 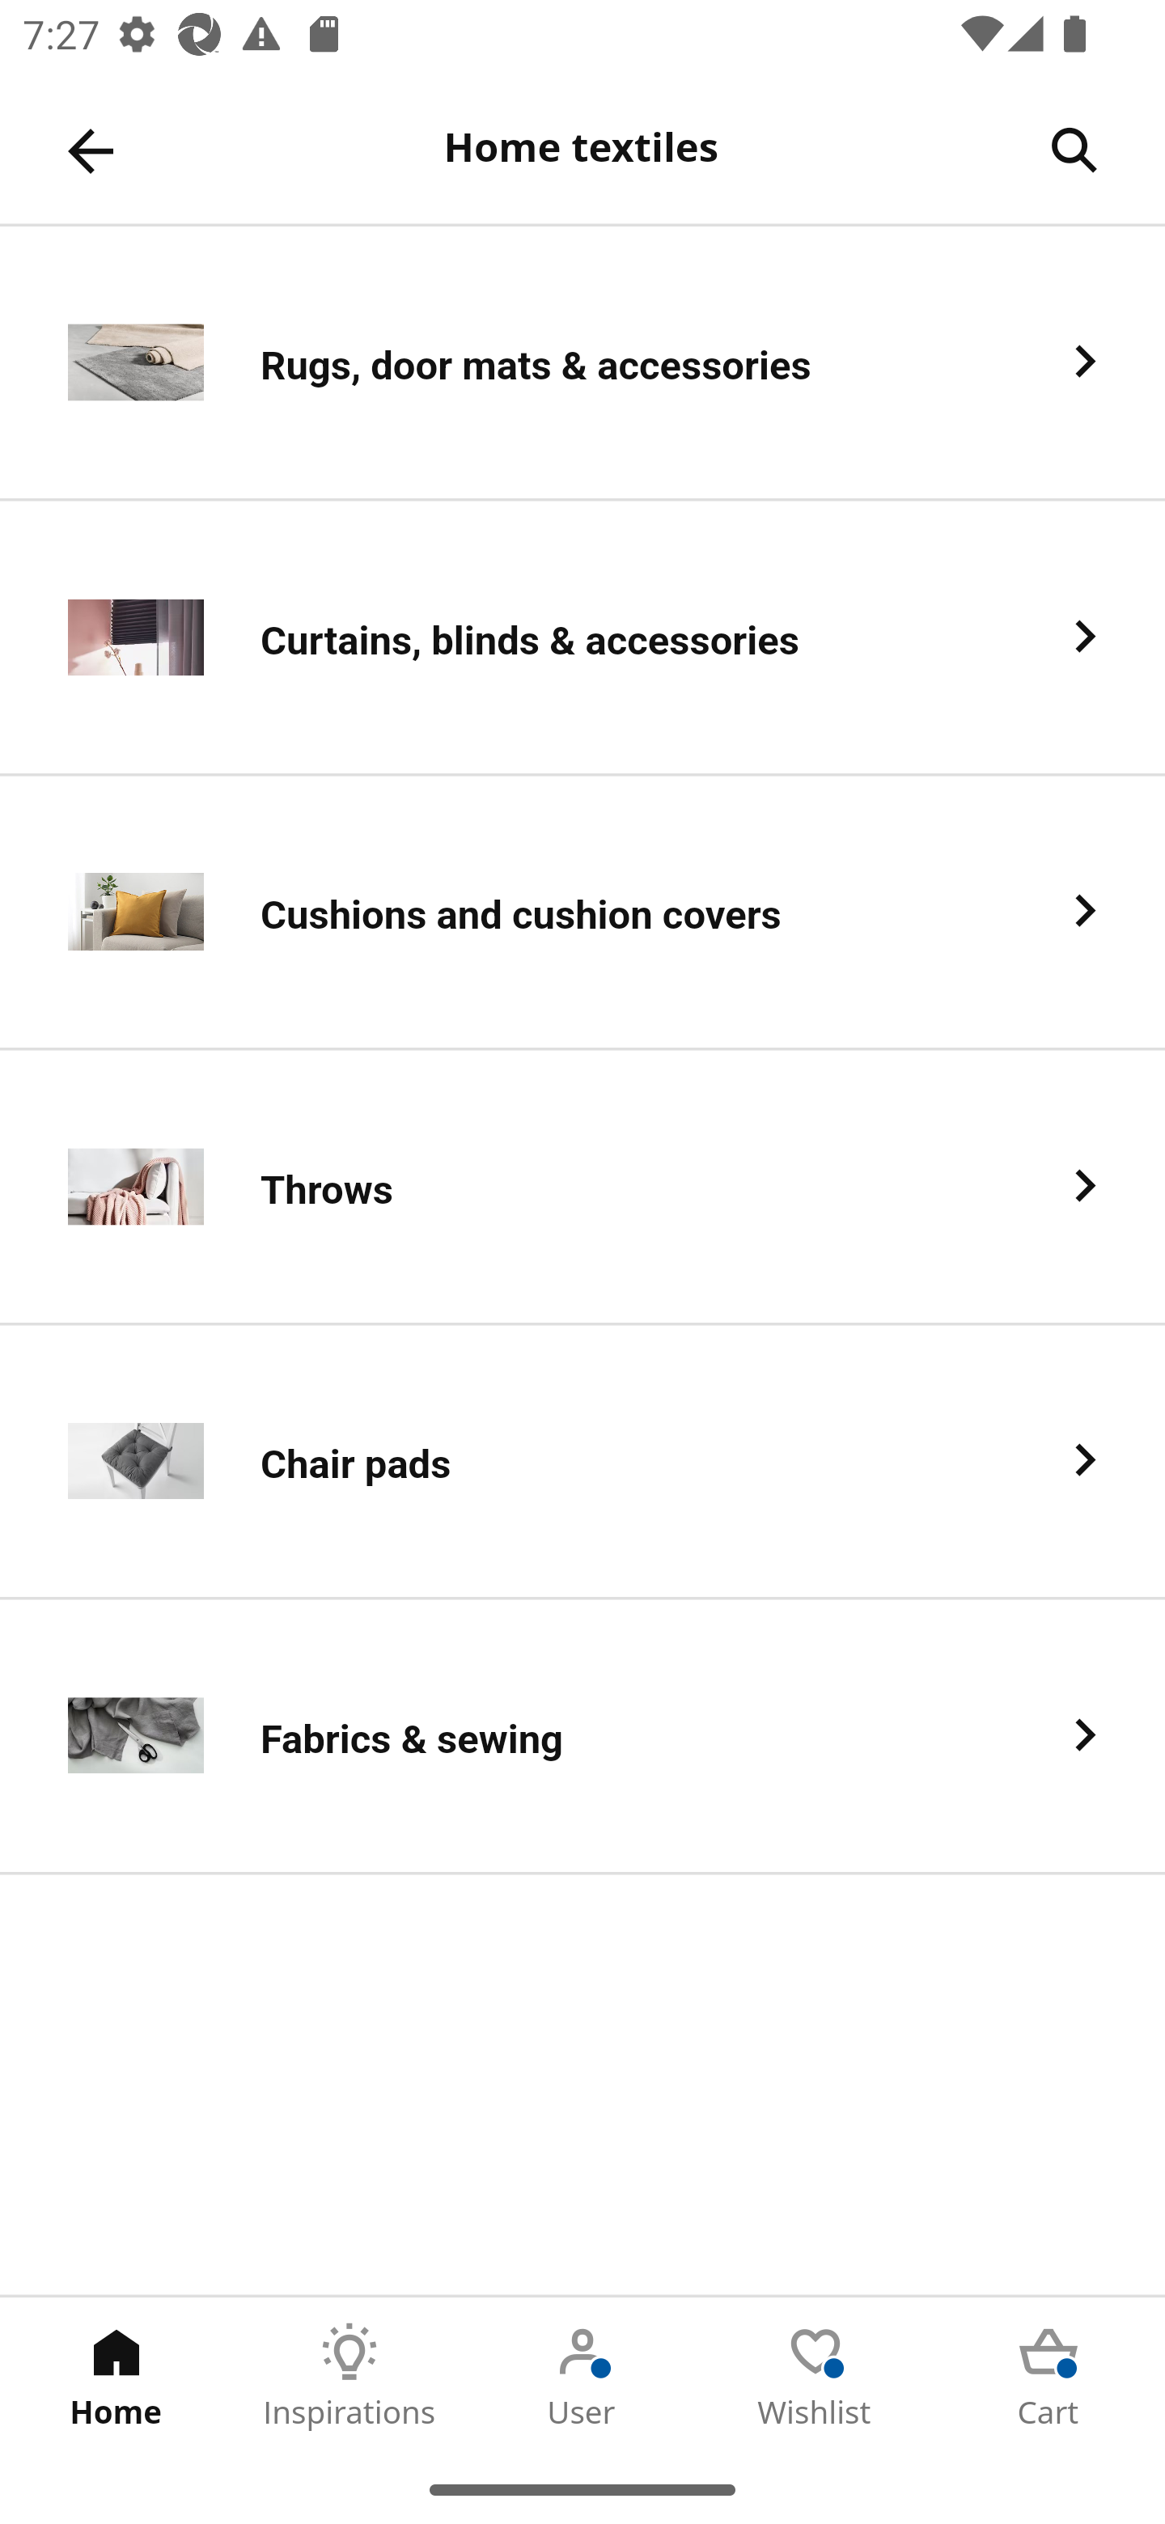 What do you see at coordinates (582, 637) in the screenshot?
I see `Curtains, blinds & accessories` at bounding box center [582, 637].